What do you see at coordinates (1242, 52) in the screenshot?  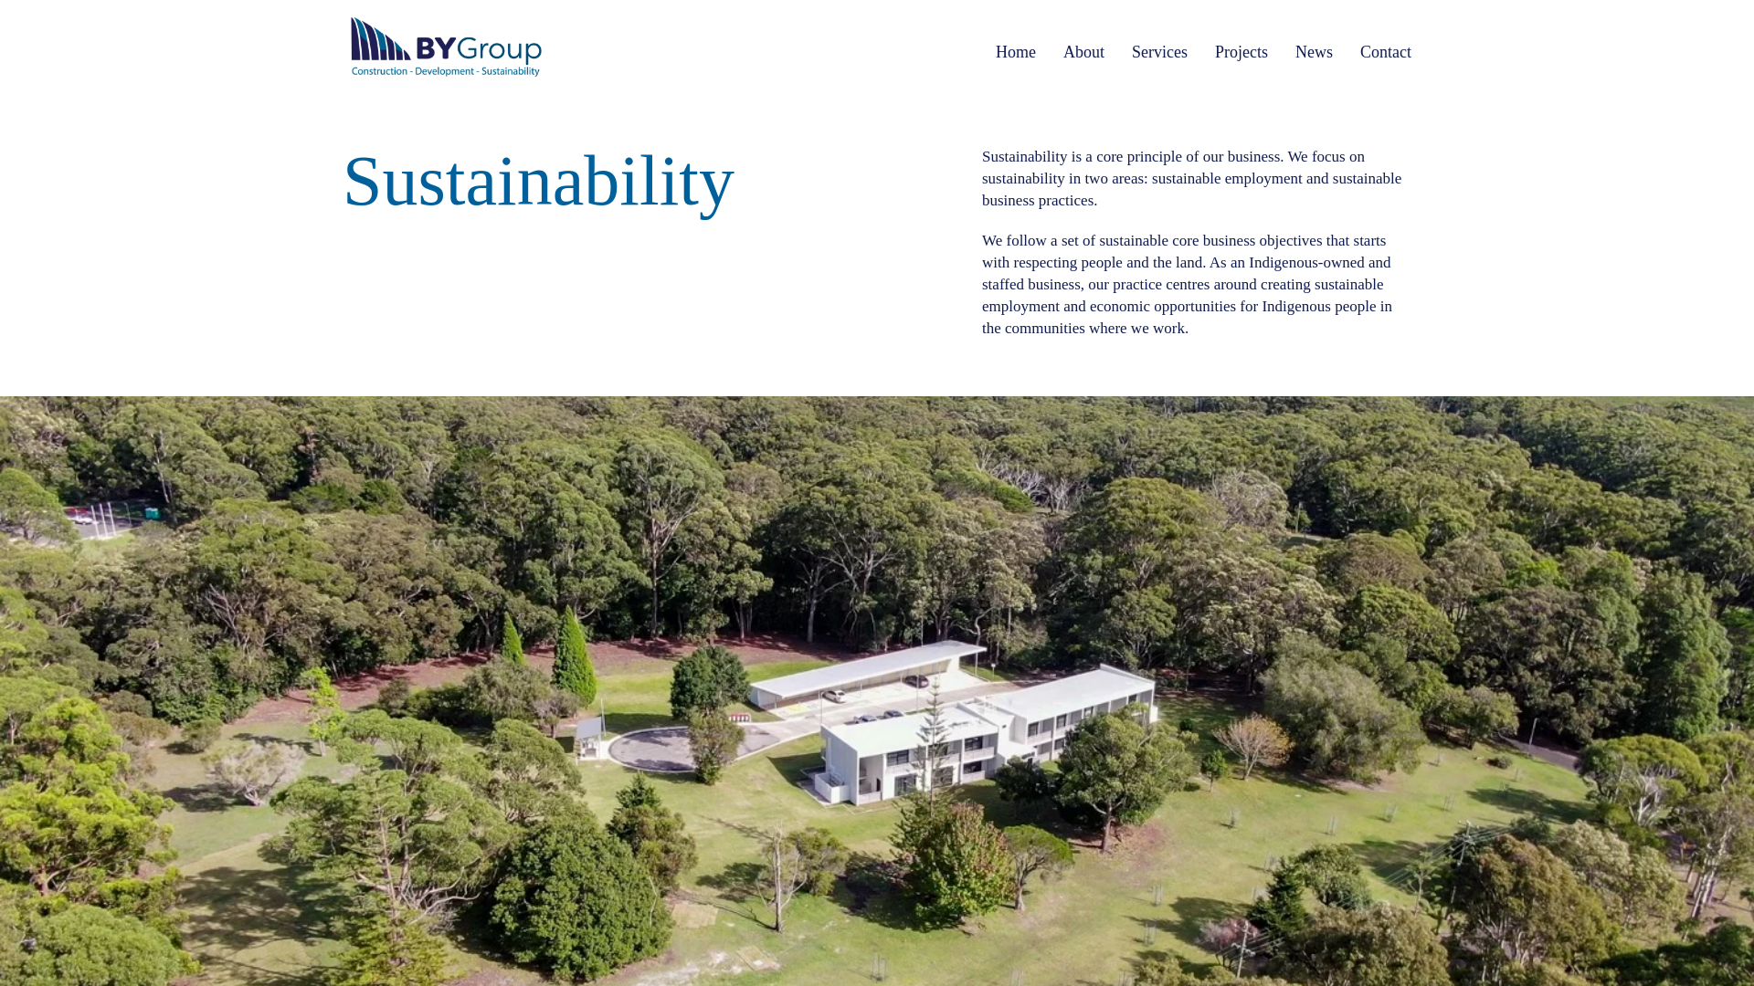 I see `Projects` at bounding box center [1242, 52].